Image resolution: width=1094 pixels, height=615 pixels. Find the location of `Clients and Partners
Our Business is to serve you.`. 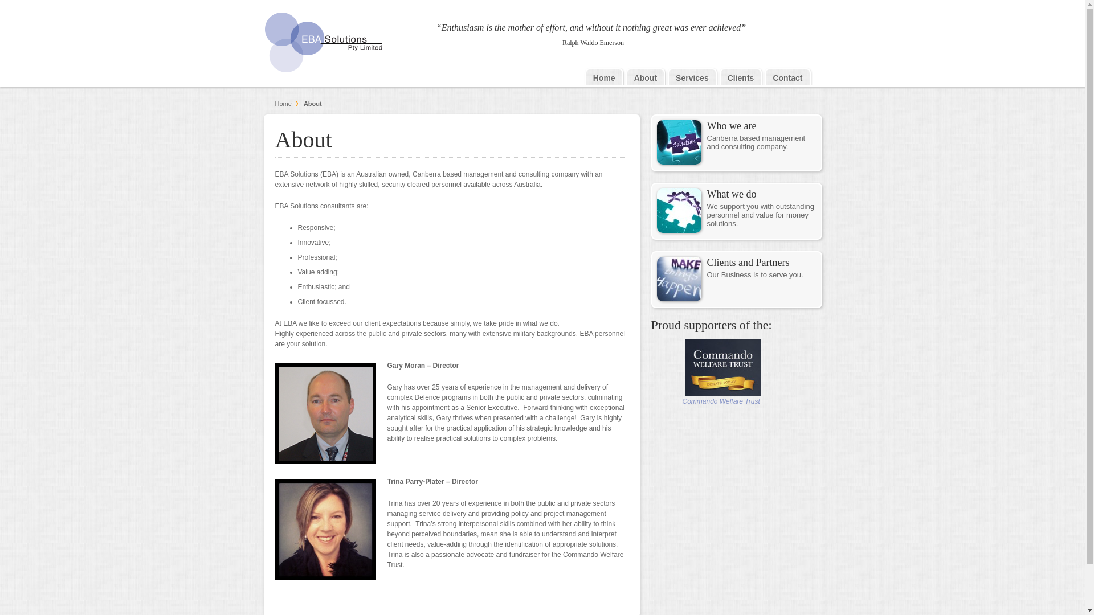

Clients and Partners
Our Business is to serve you. is located at coordinates (736, 280).